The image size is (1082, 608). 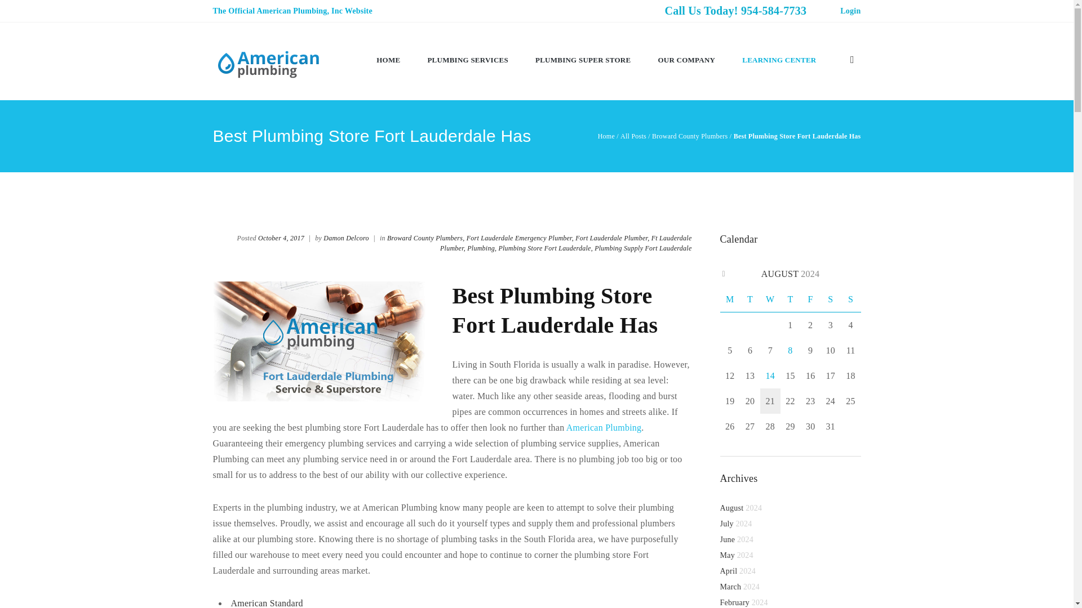 I want to click on OUR COMPANY, so click(x=686, y=59).